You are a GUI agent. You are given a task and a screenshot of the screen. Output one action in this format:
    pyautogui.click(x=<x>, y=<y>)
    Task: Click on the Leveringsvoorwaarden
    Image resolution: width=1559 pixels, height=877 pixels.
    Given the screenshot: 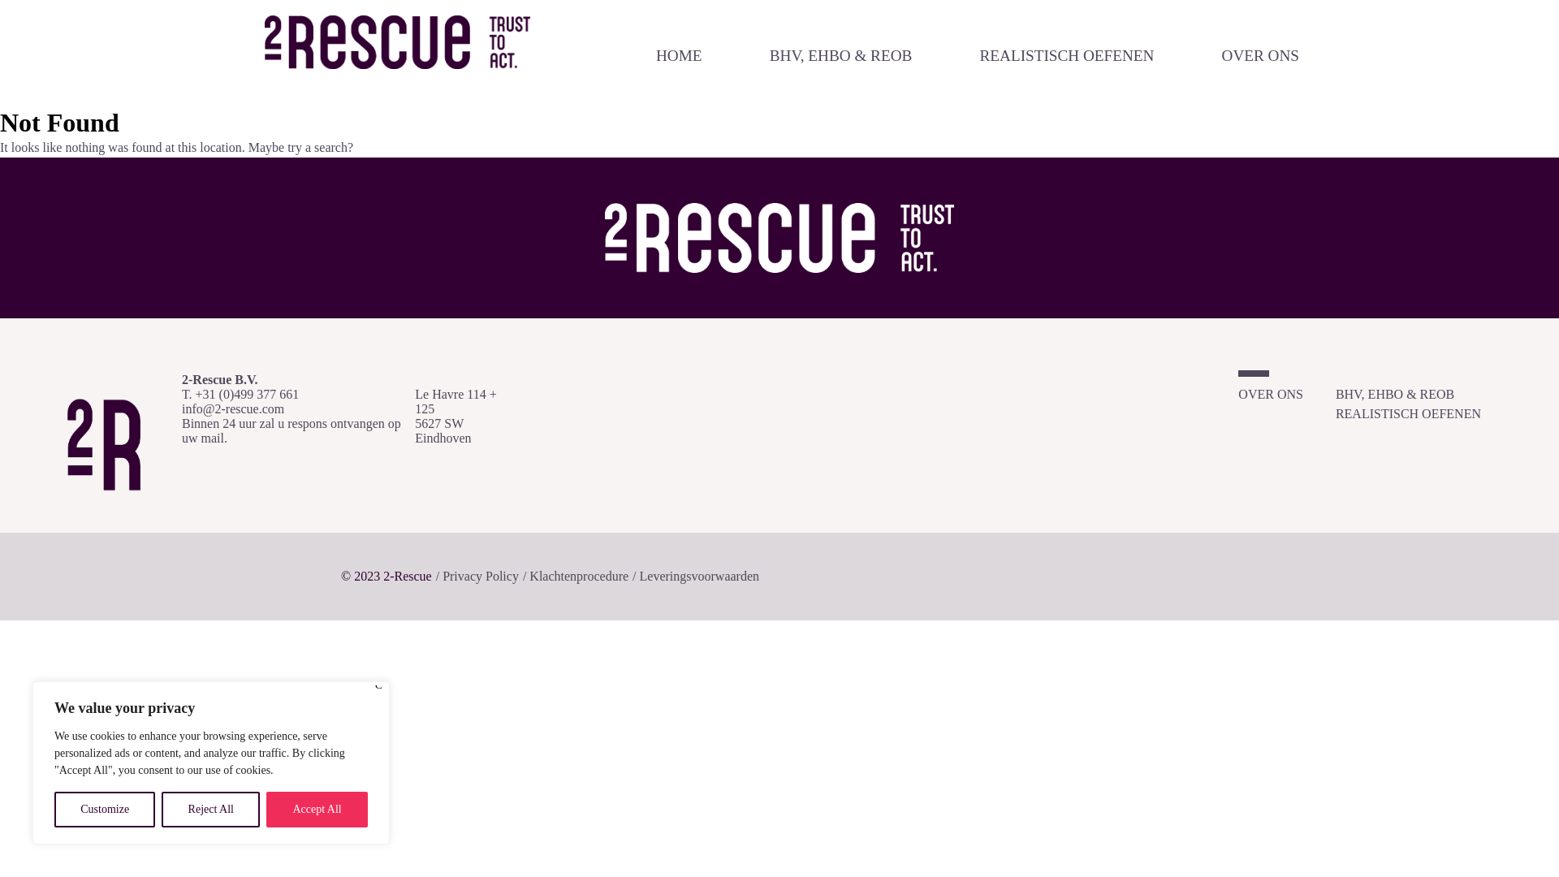 What is the action you would take?
    pyautogui.click(x=700, y=577)
    